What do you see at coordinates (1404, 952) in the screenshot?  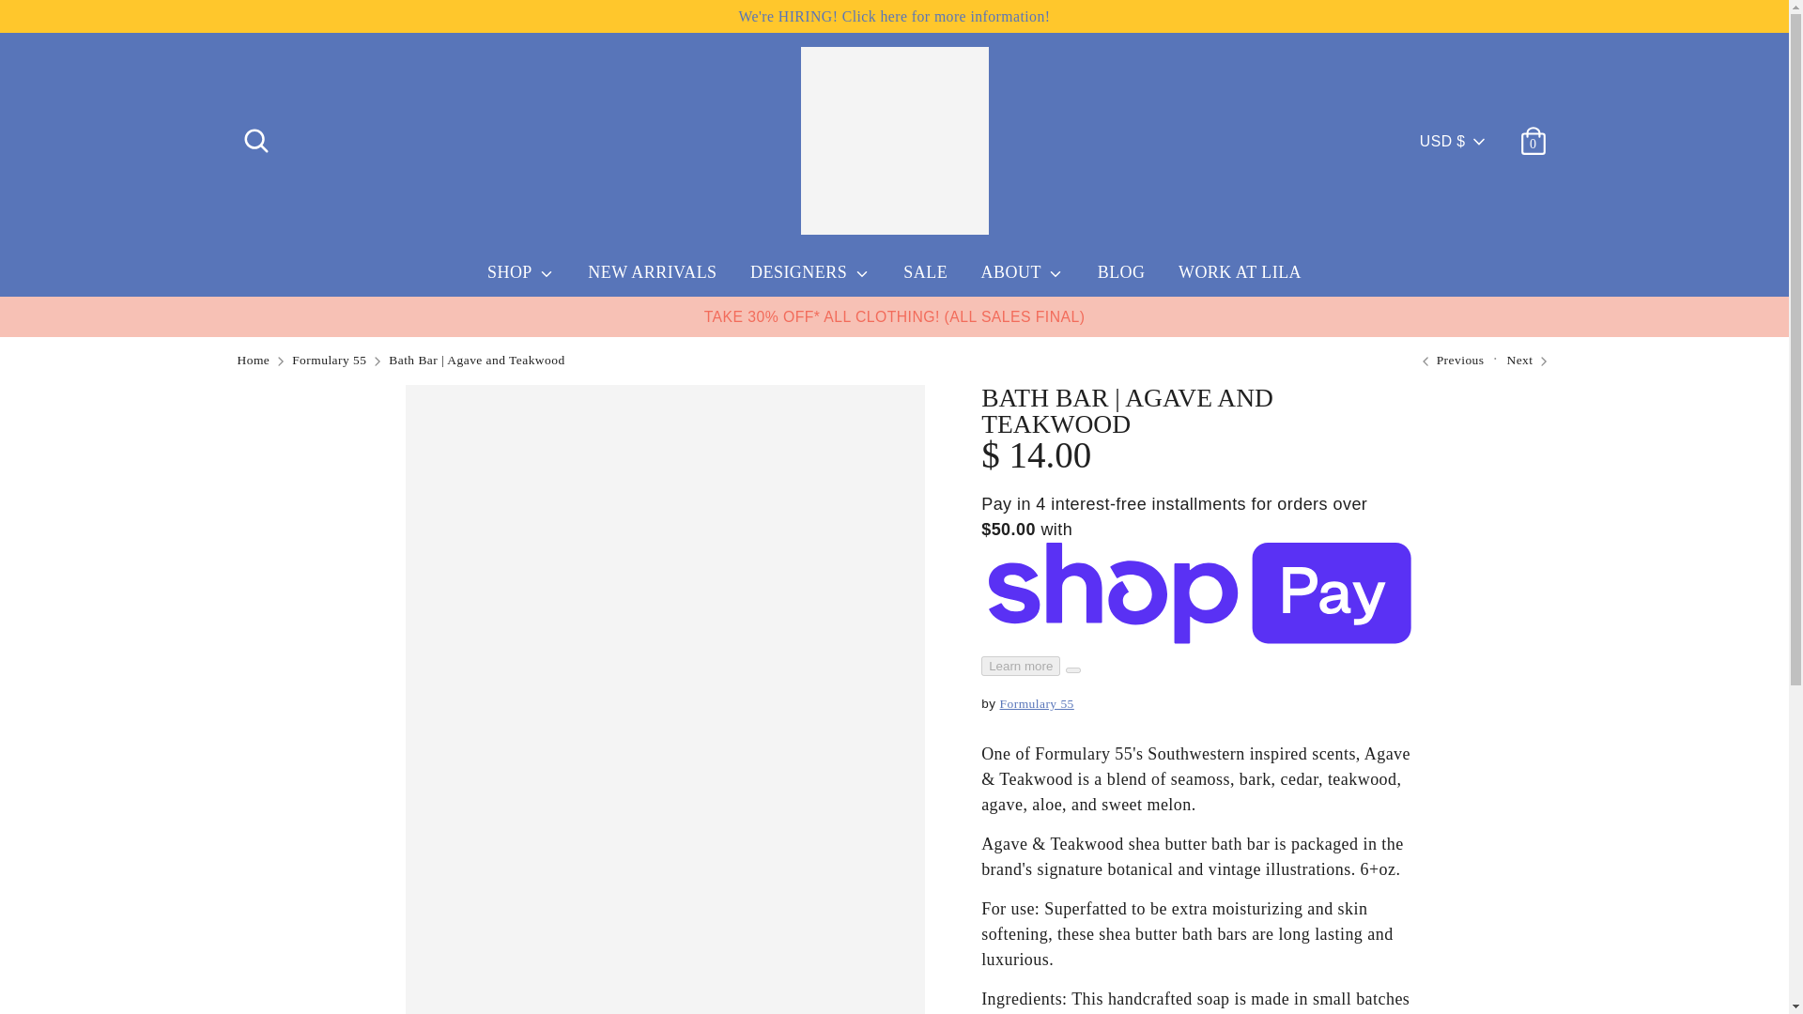 I see `PayPal` at bounding box center [1404, 952].